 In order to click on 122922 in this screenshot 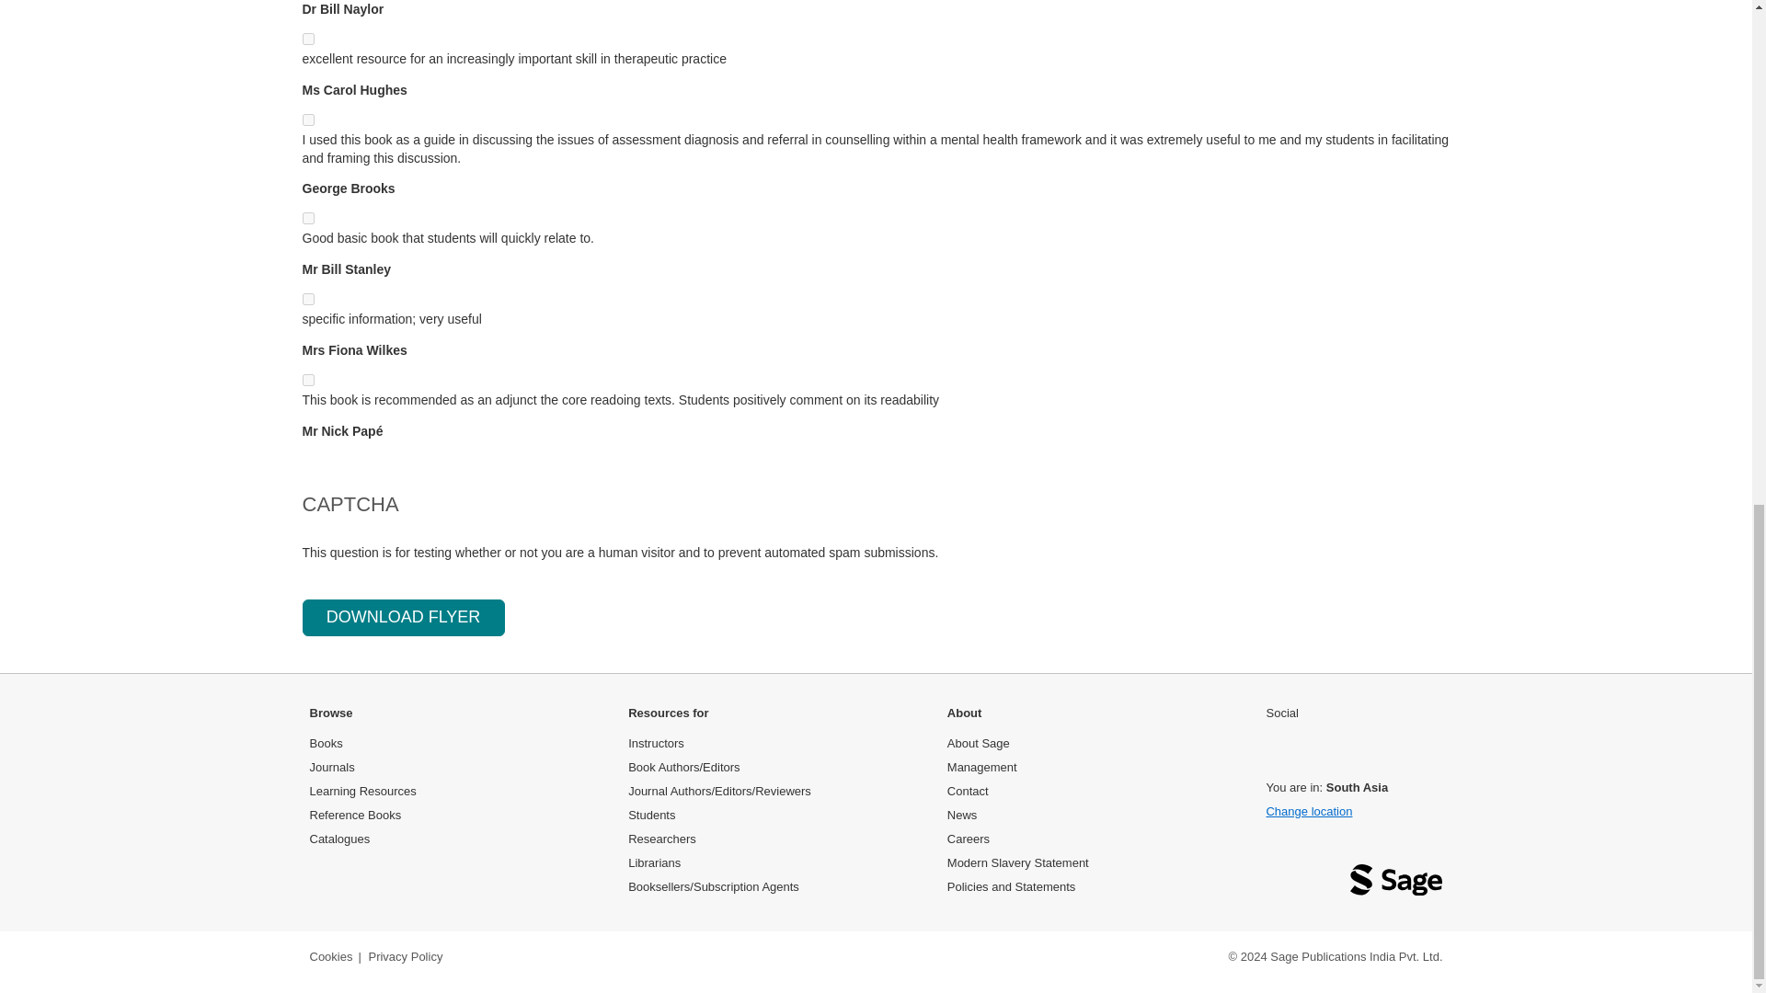, I will do `click(307, 39)`.